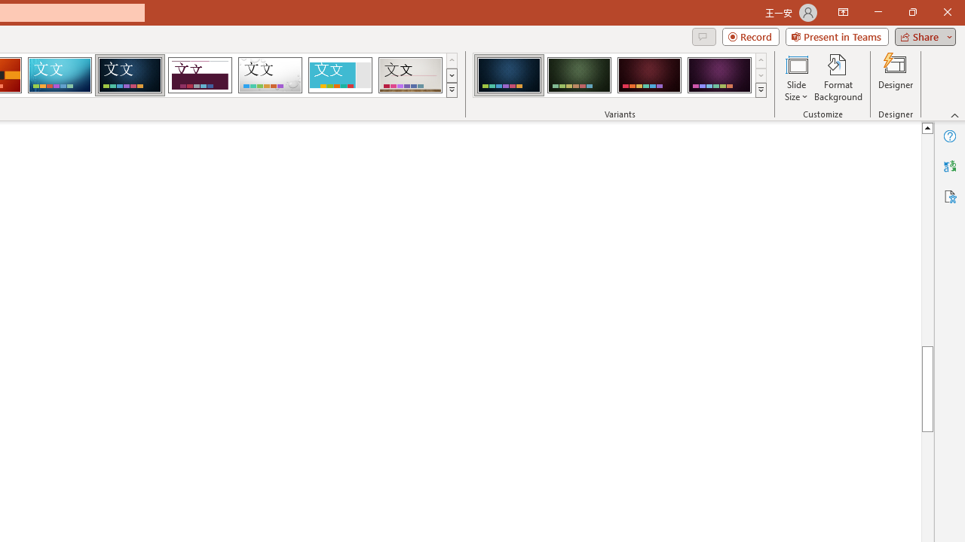  What do you see at coordinates (60, 75) in the screenshot?
I see `Circuit` at bounding box center [60, 75].